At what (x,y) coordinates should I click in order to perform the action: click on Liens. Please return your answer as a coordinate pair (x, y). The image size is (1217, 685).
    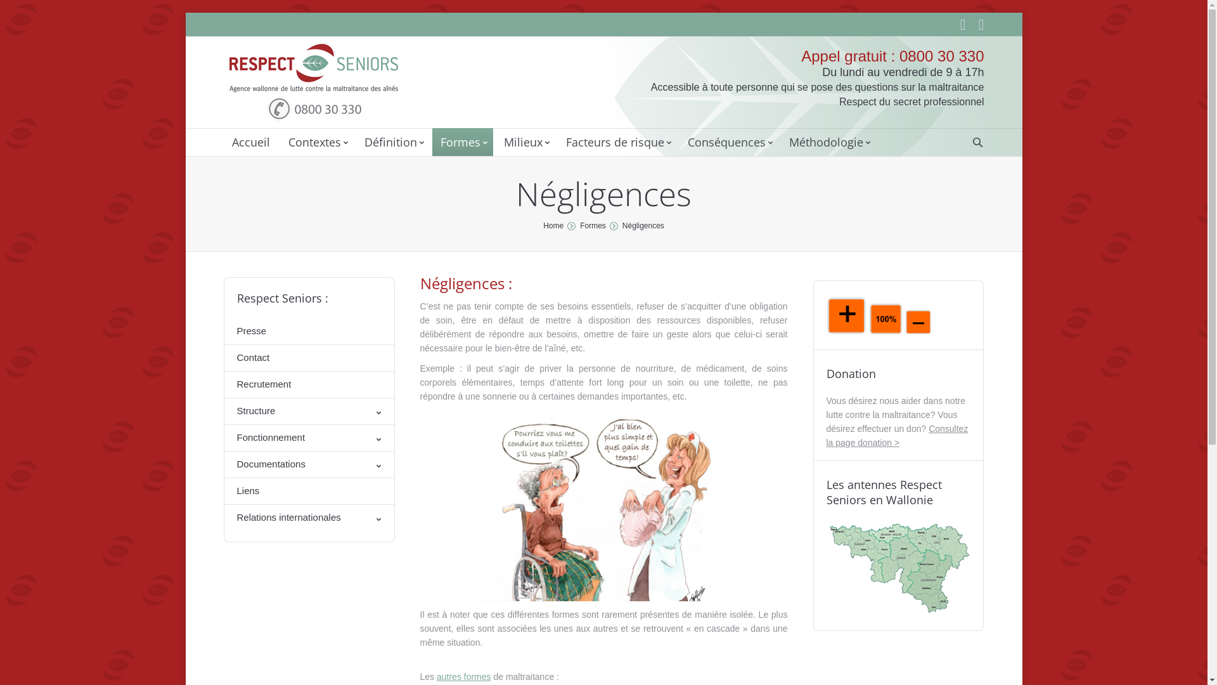
    Looking at the image, I should click on (309, 491).